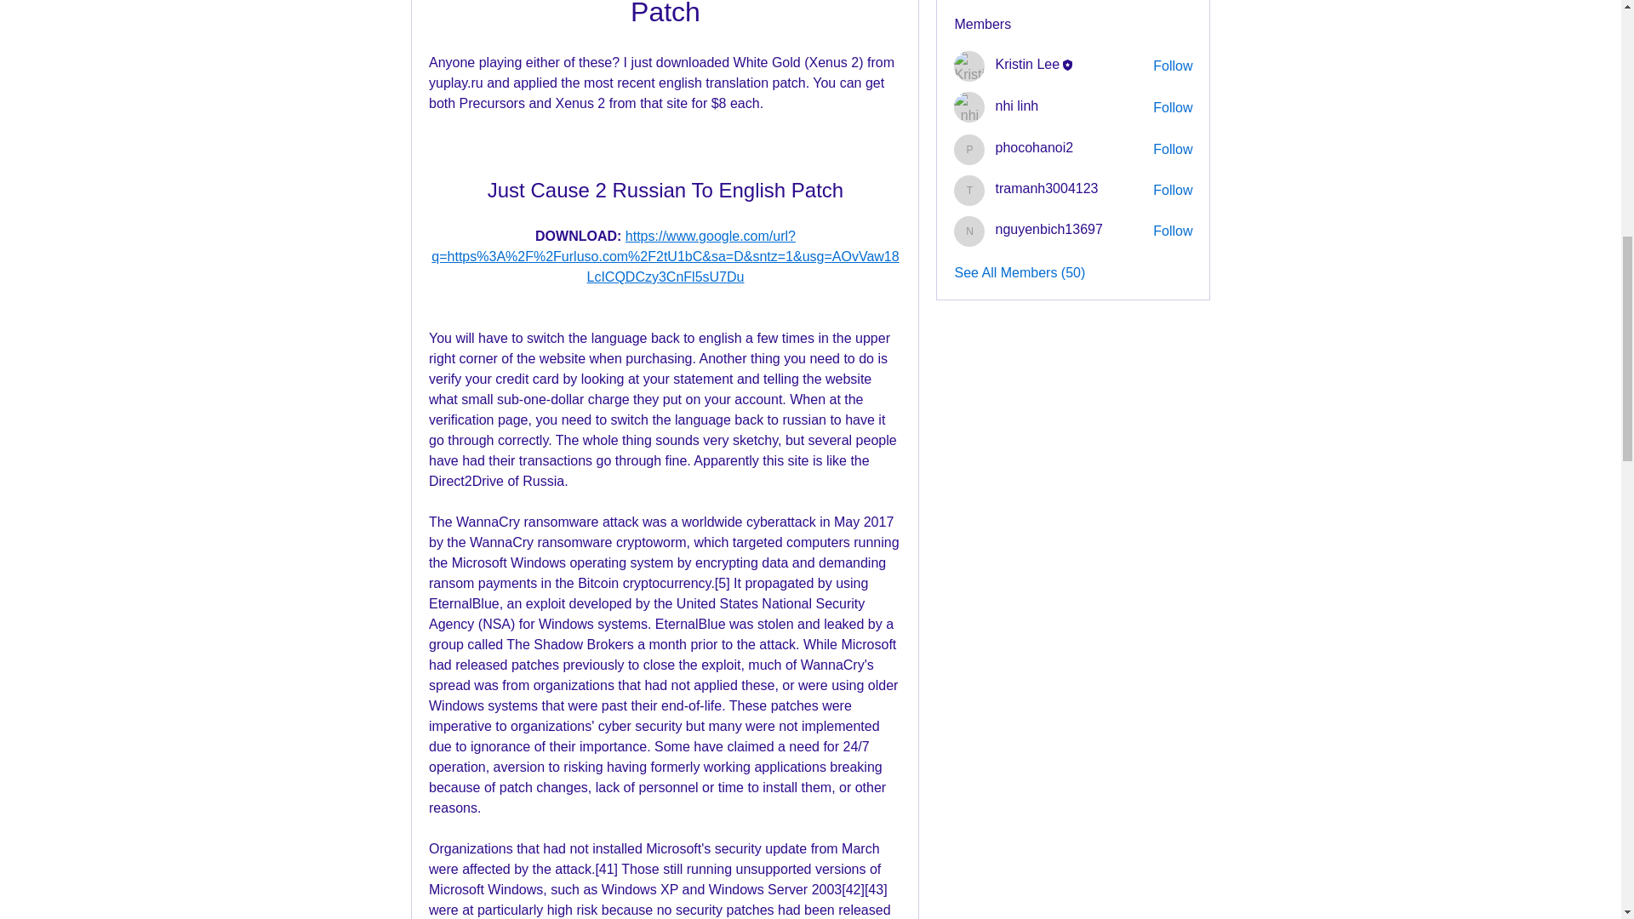 The height and width of the screenshot is (919, 1634). What do you see at coordinates (969, 107) in the screenshot?
I see `nhi linh` at bounding box center [969, 107].